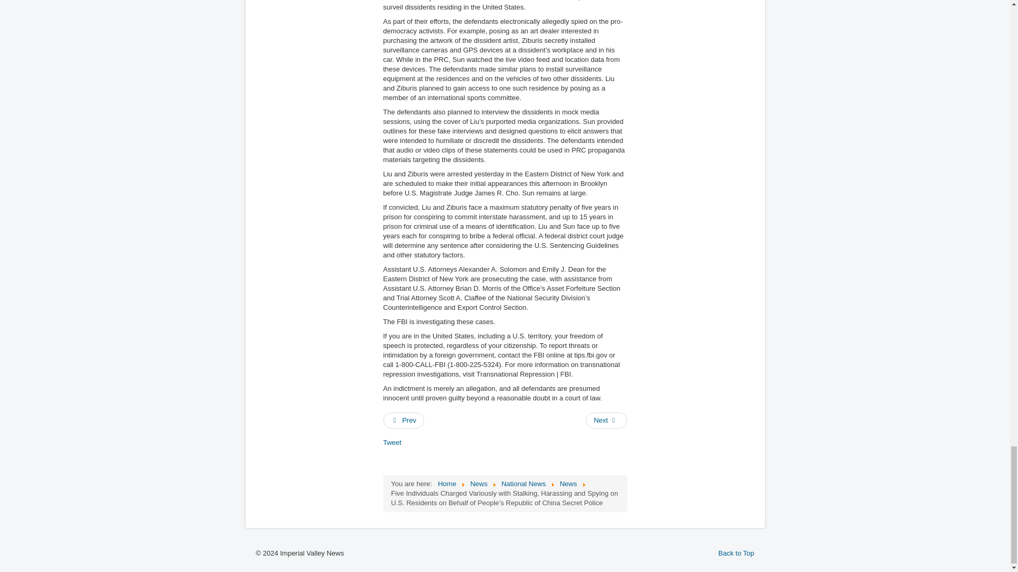 The width and height of the screenshot is (1018, 572). Describe the element at coordinates (736, 553) in the screenshot. I see `Back to Top` at that location.